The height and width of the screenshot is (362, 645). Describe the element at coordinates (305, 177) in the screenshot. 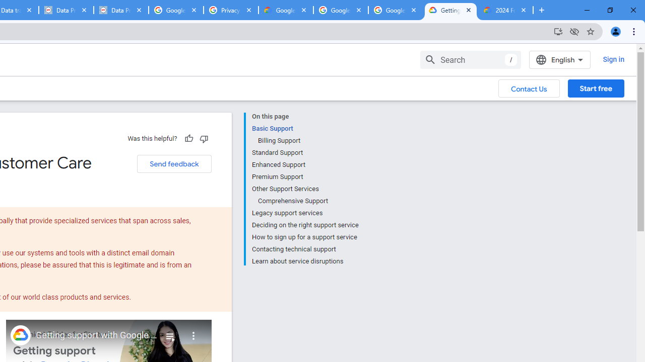

I see `Premium Support` at that location.